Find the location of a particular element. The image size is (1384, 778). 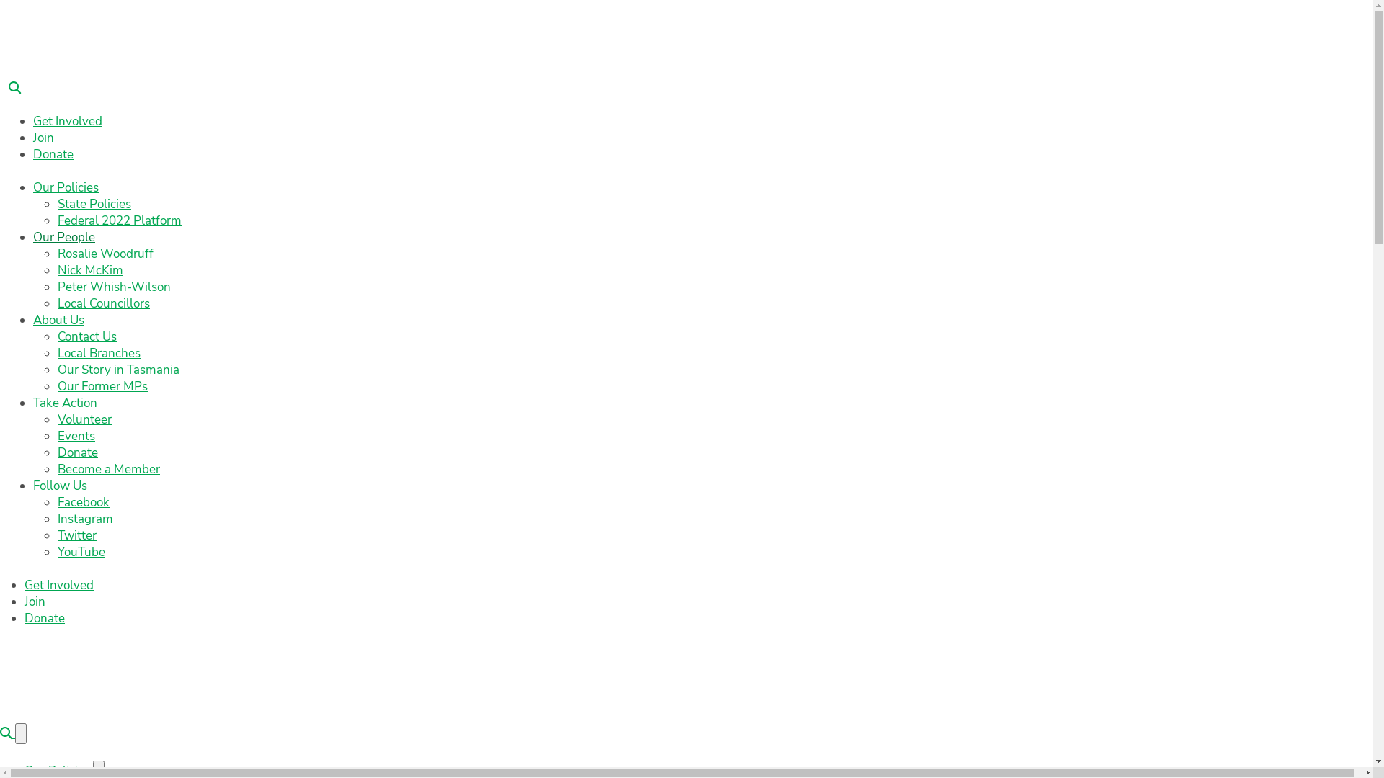

State Policies is located at coordinates (94, 205).